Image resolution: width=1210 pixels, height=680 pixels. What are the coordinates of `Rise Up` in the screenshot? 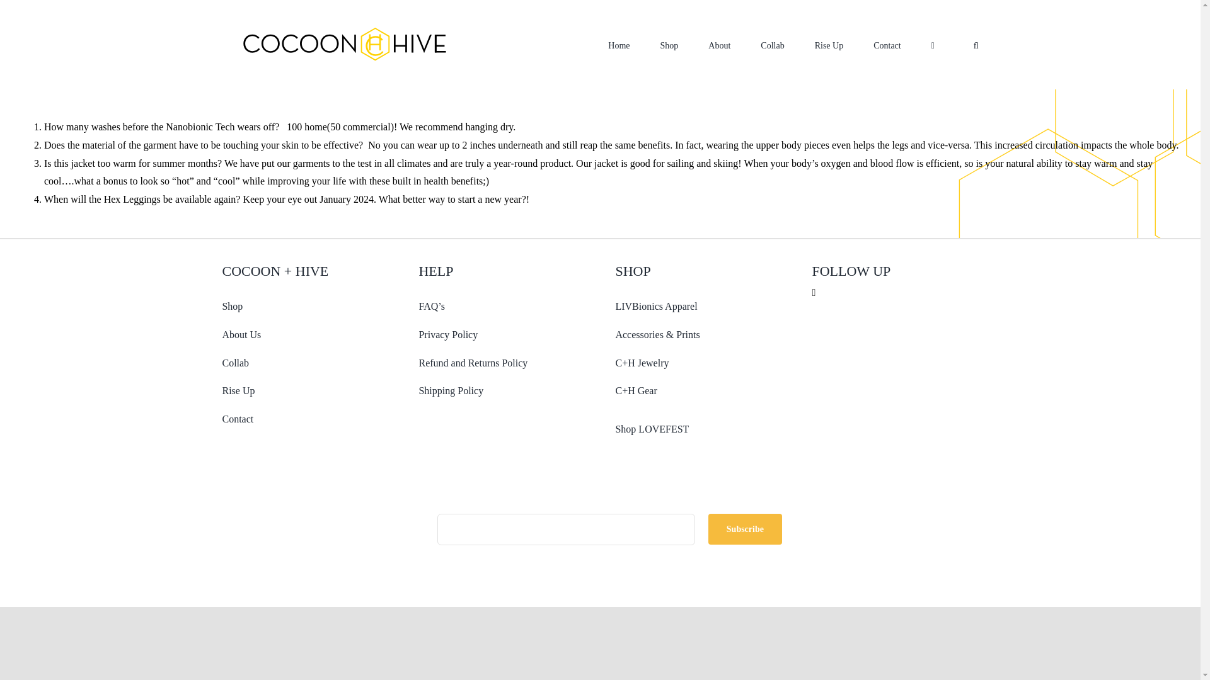 It's located at (238, 390).